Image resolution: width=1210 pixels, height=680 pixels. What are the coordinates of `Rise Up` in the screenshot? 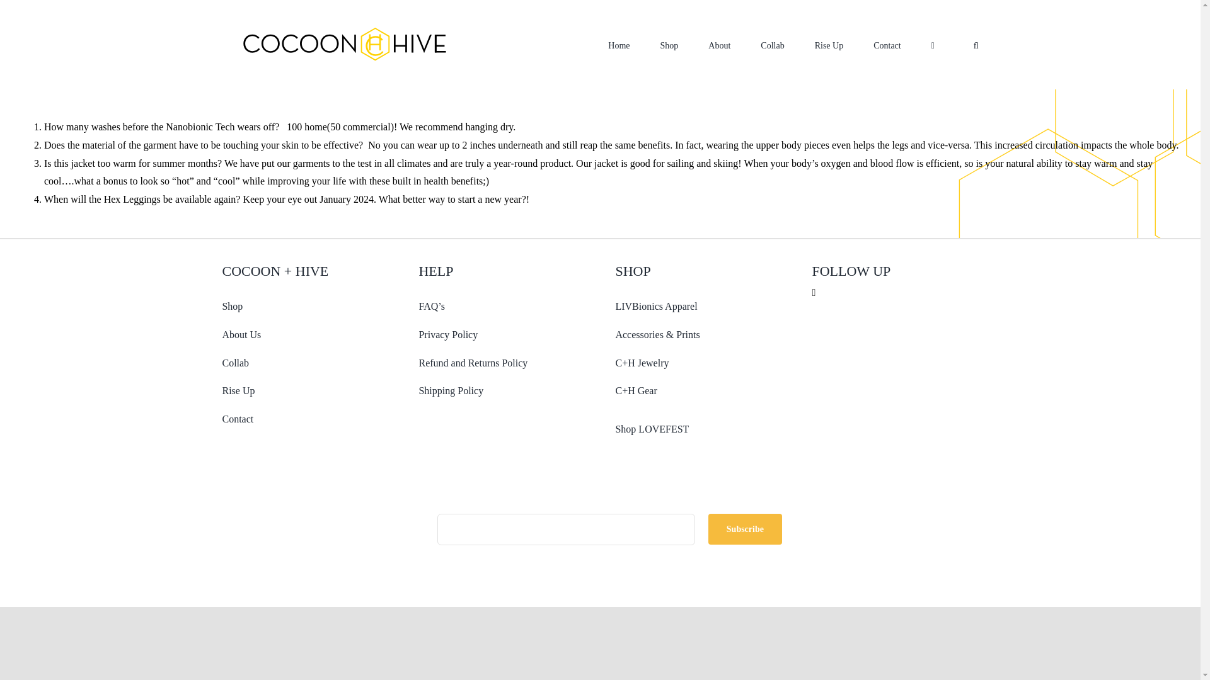 It's located at (238, 390).